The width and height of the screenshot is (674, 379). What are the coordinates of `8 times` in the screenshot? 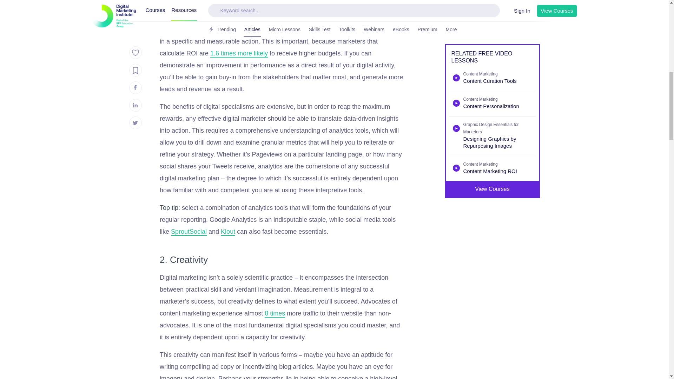 It's located at (275, 314).